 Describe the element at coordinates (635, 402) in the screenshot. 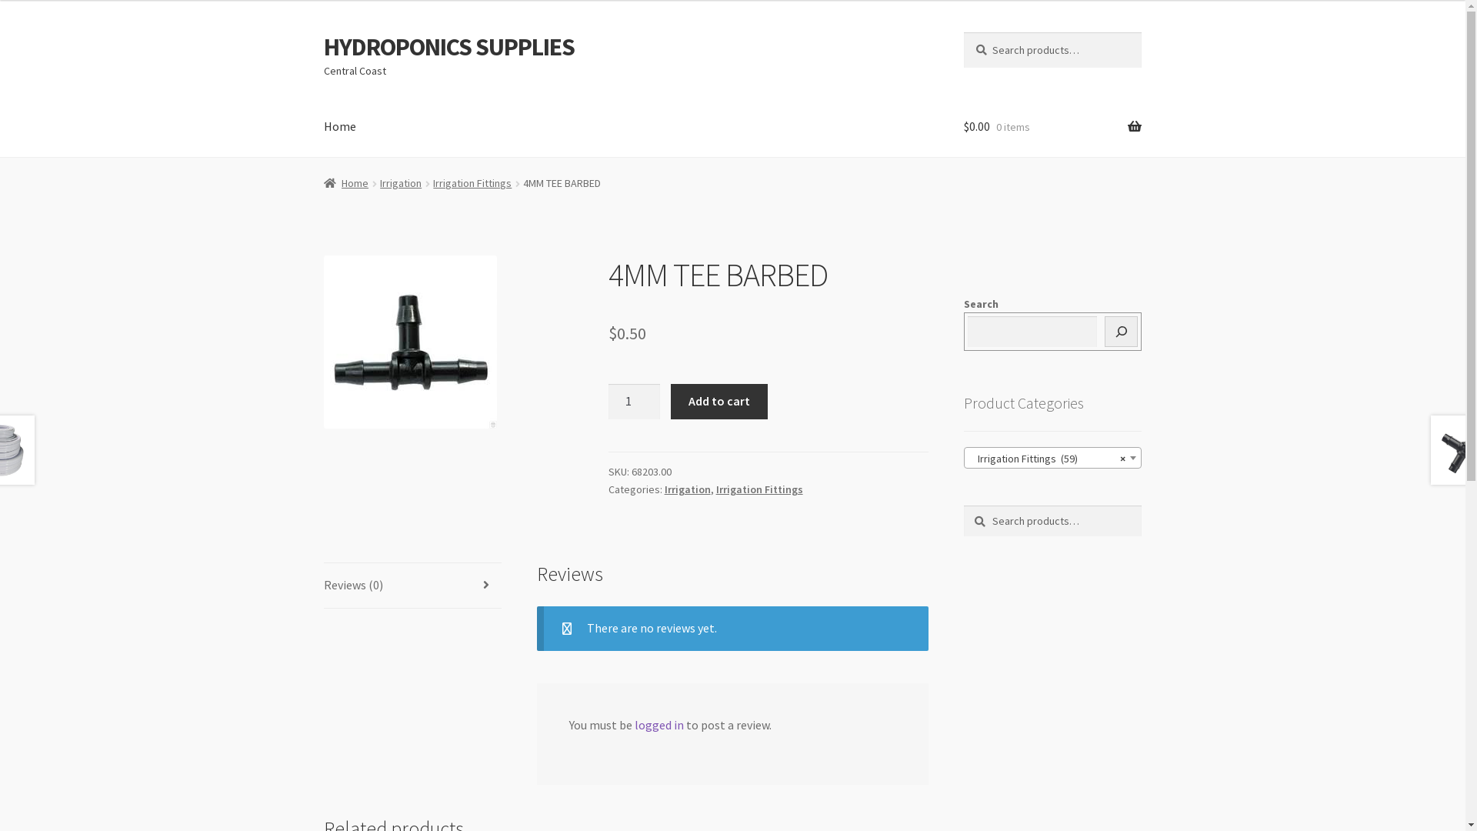

I see `Qty` at that location.